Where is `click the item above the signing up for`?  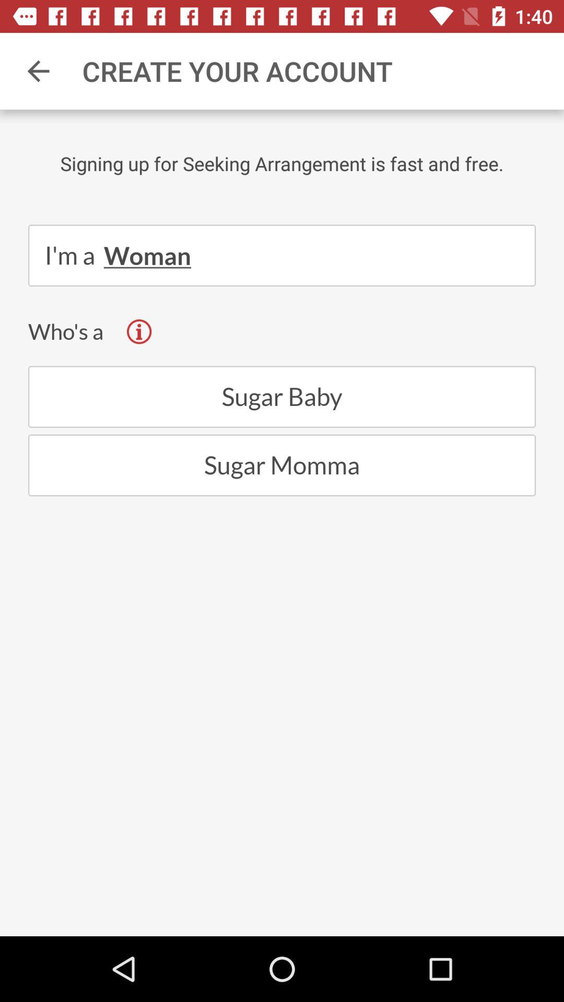
click the item above the signing up for is located at coordinates (38, 71).